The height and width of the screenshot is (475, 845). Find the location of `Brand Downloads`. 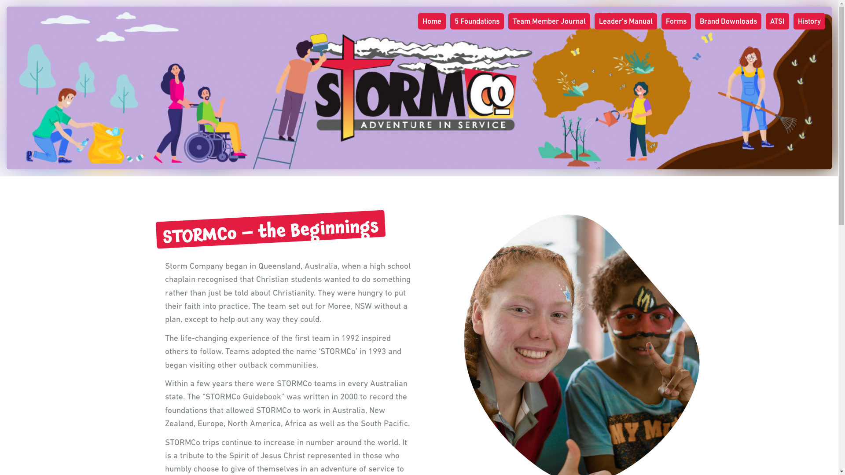

Brand Downloads is located at coordinates (728, 21).